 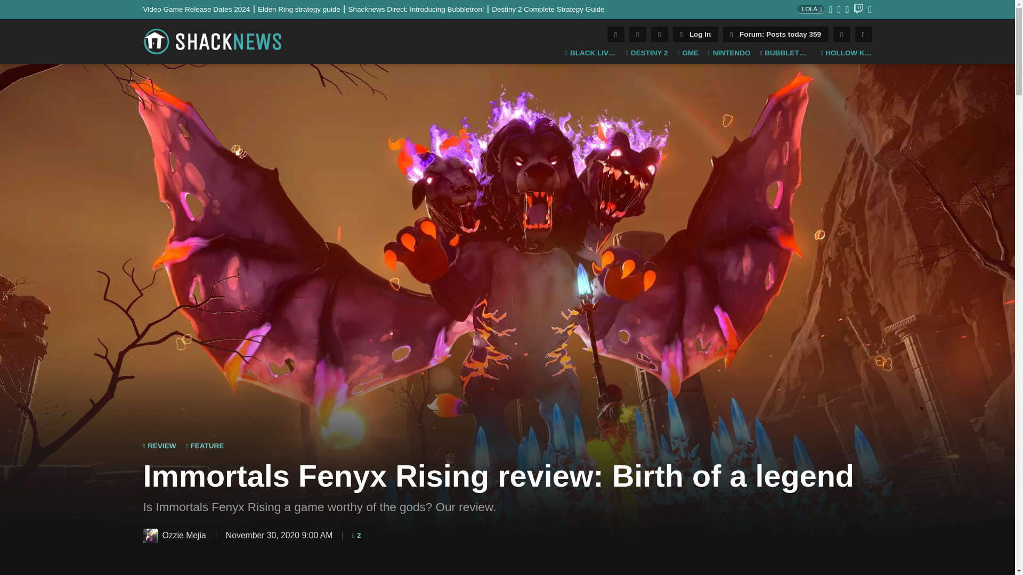 What do you see at coordinates (846, 53) in the screenshot?
I see `HOLLOW KNIGHT: SILKSONG` at bounding box center [846, 53].